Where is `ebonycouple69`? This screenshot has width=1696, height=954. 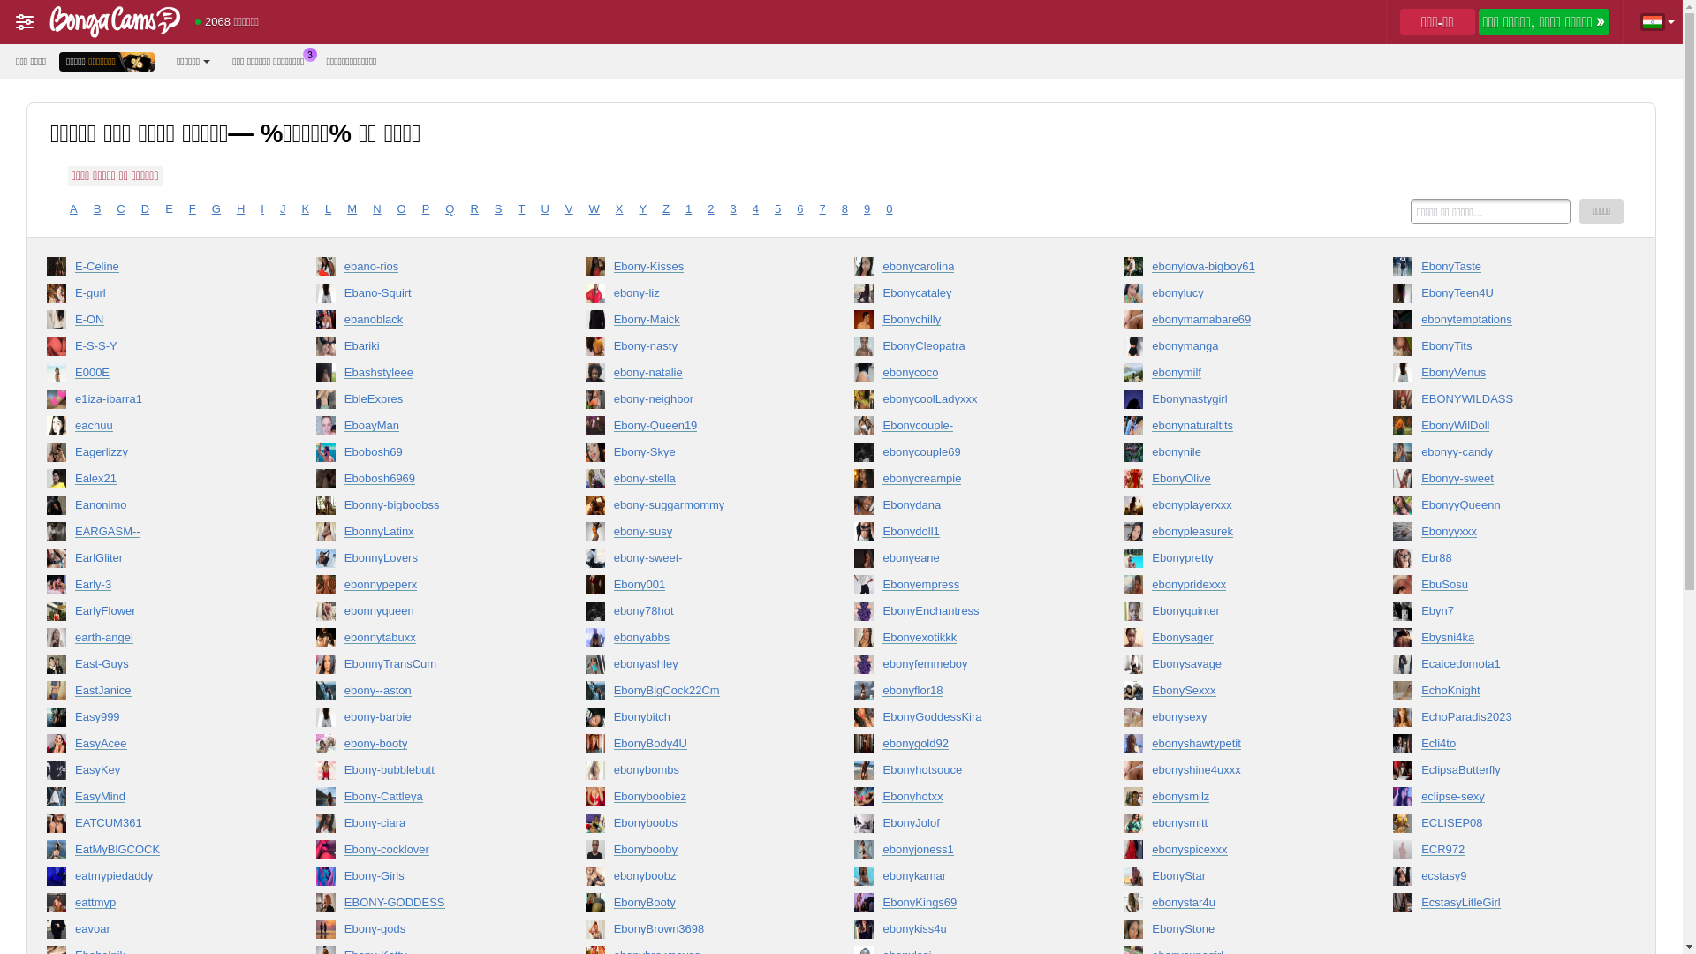 ebonycouple69 is located at coordinates (964, 456).